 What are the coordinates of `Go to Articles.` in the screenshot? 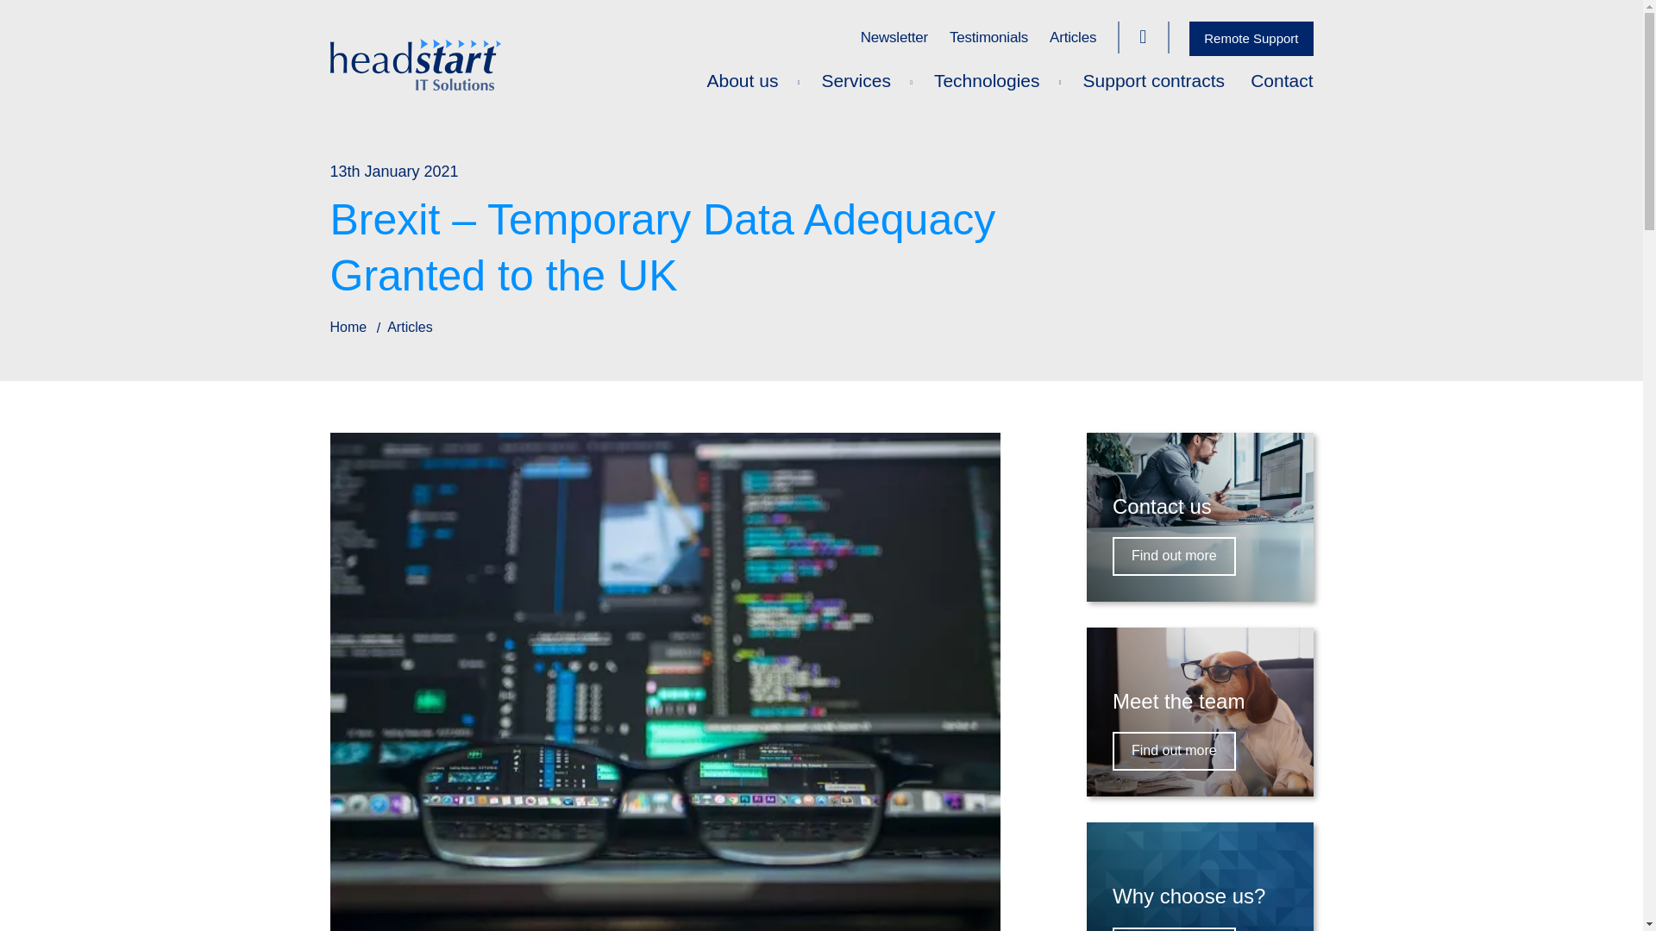 It's located at (410, 327).